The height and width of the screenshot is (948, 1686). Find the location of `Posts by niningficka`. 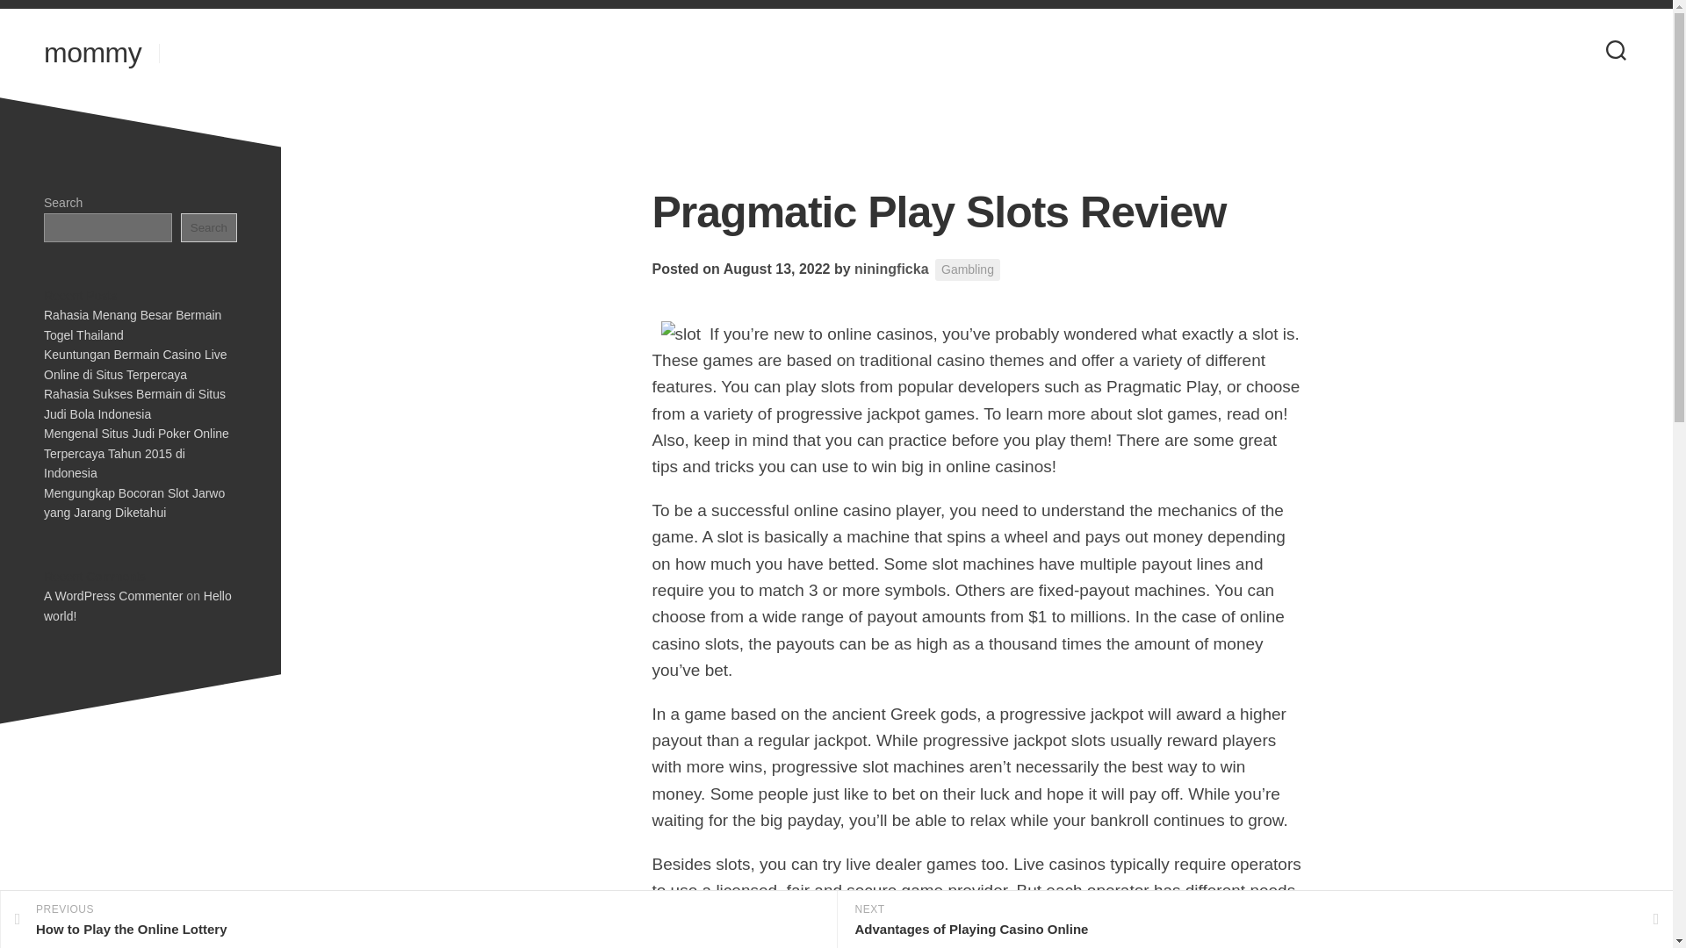

Posts by niningficka is located at coordinates (891, 269).